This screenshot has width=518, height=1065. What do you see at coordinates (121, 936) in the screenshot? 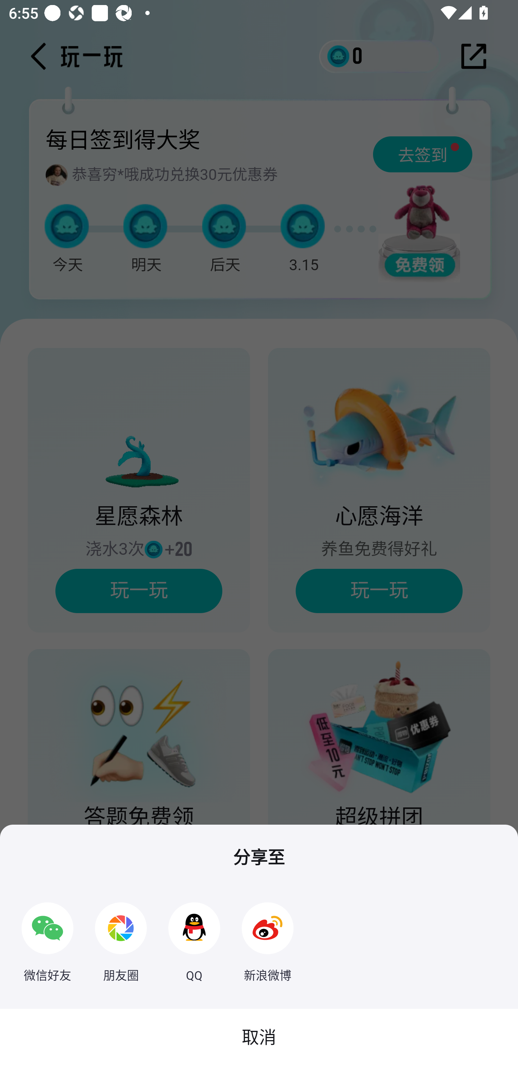
I see `朋友圈` at bounding box center [121, 936].